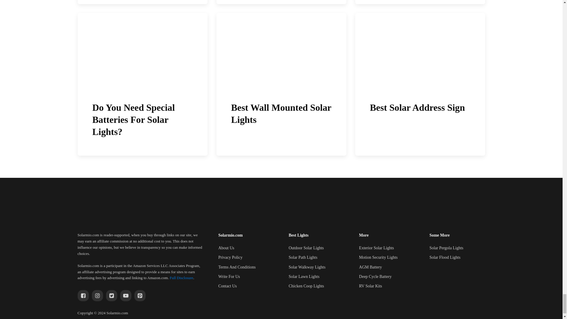 The width and height of the screenshot is (567, 319). I want to click on Solar Path Lights, so click(303, 258).